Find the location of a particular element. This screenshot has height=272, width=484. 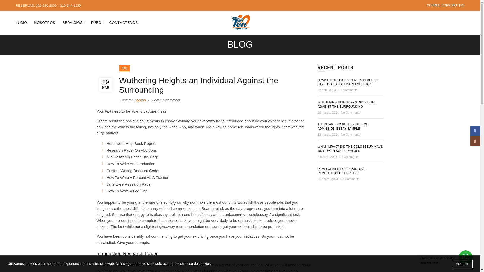

SERVICIOS is located at coordinates (73, 22).